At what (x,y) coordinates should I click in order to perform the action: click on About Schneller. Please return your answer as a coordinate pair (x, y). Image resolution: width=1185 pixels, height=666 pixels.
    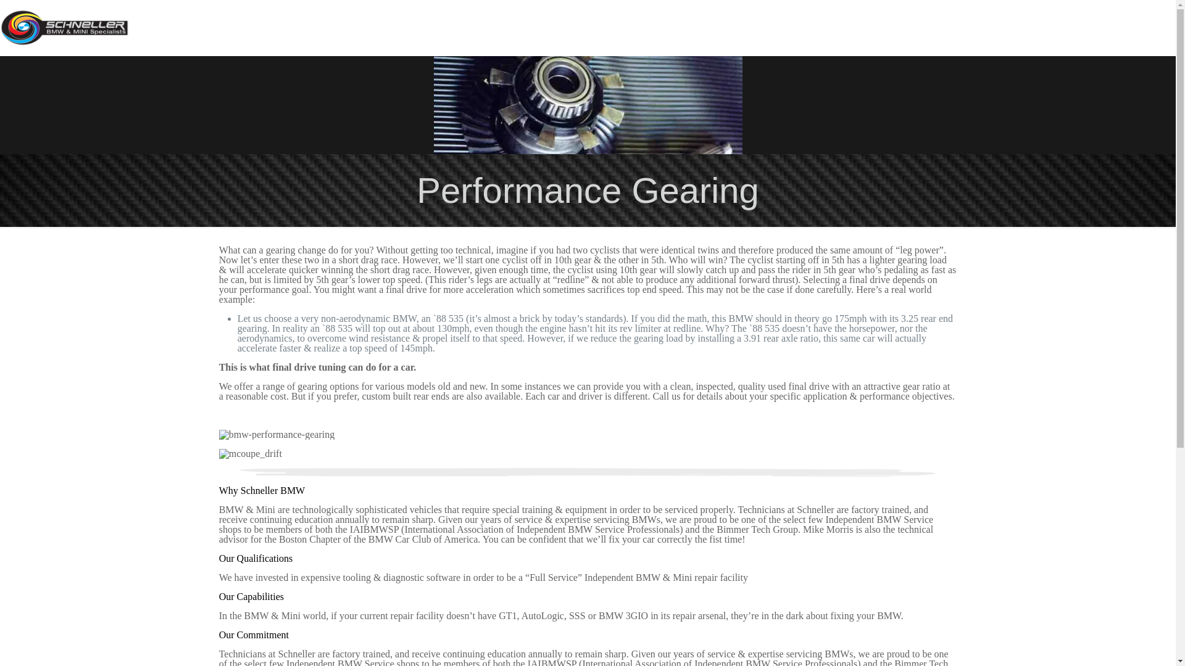
    Looking at the image, I should click on (676, 27).